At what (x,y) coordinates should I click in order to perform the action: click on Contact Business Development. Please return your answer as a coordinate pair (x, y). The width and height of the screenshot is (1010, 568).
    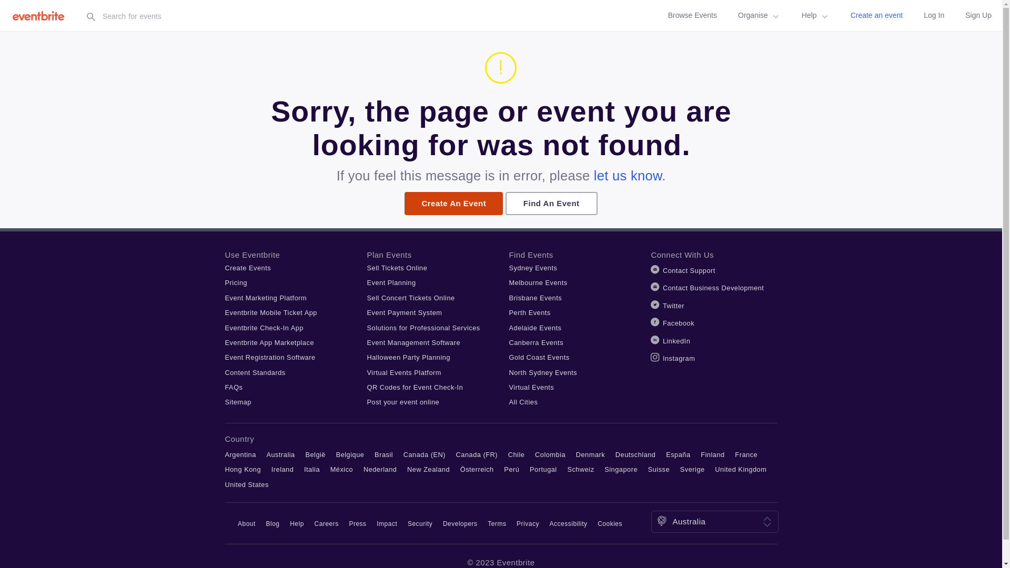
    Looking at the image, I should click on (713, 288).